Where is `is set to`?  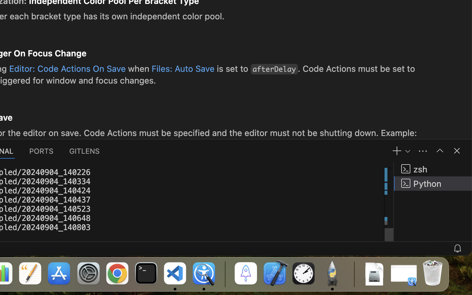 is set to is located at coordinates (233, 69).